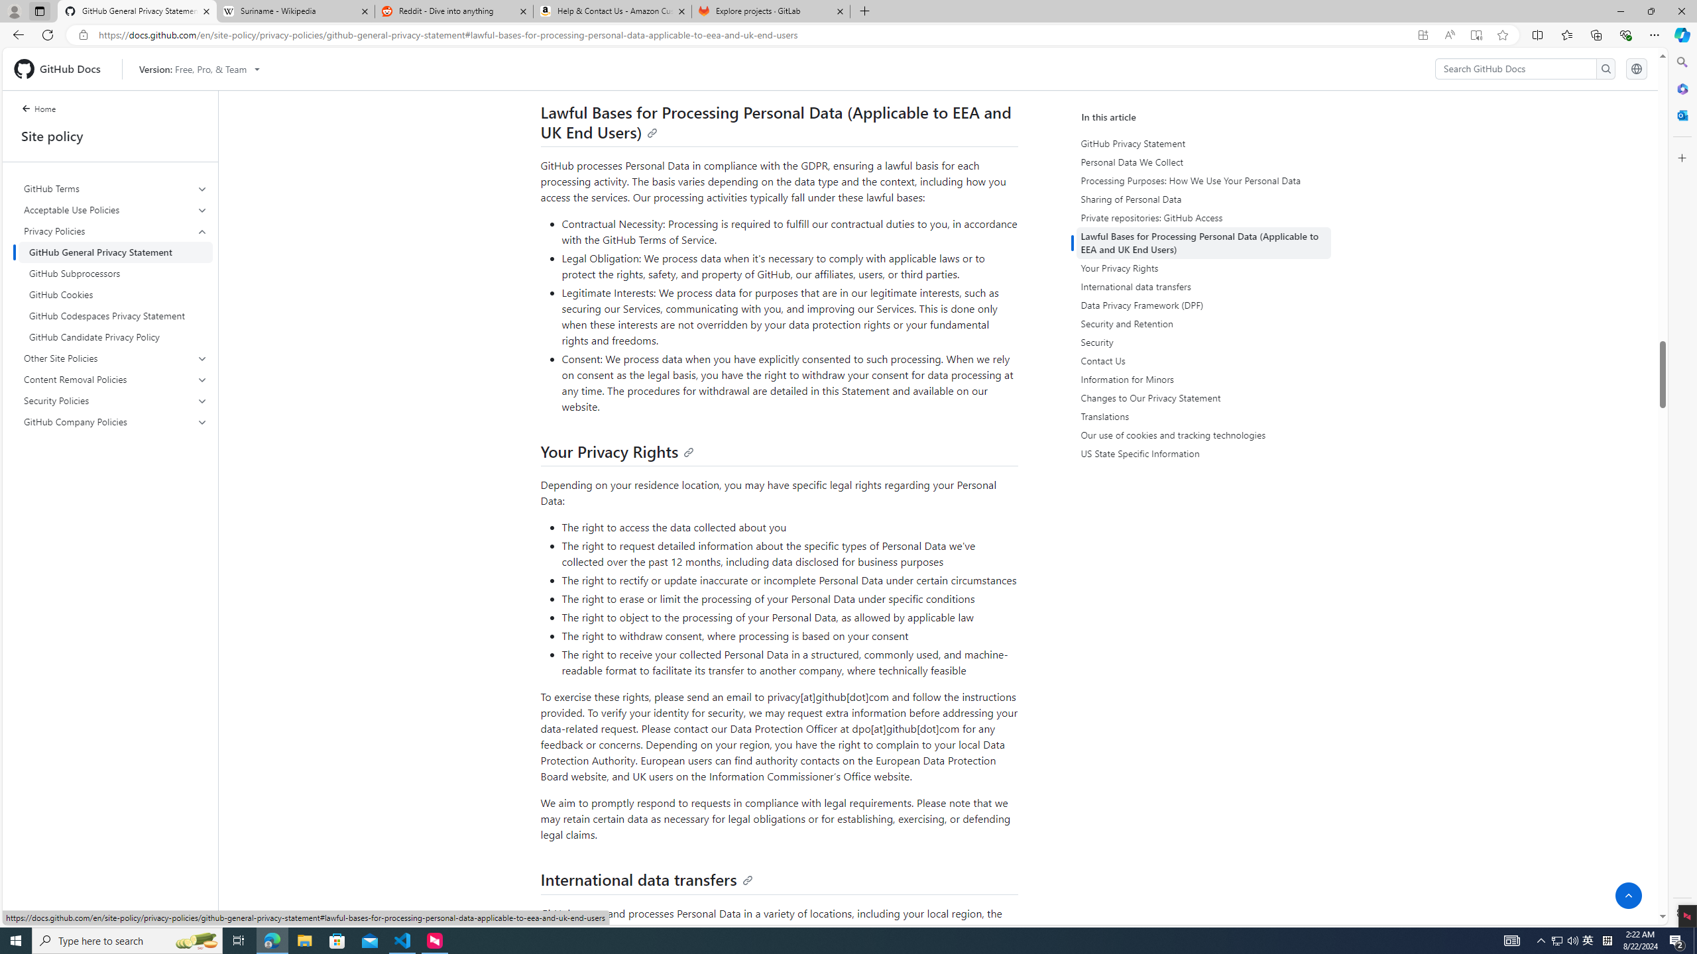  I want to click on Suriname - Wikipedia, so click(295, 11).